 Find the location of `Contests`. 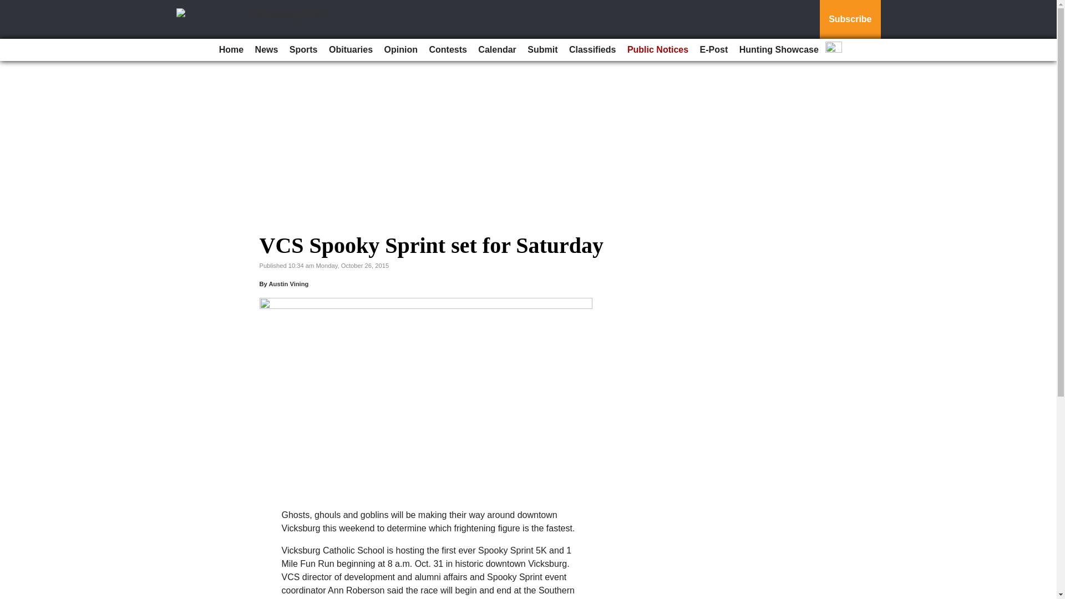

Contests is located at coordinates (447, 50).